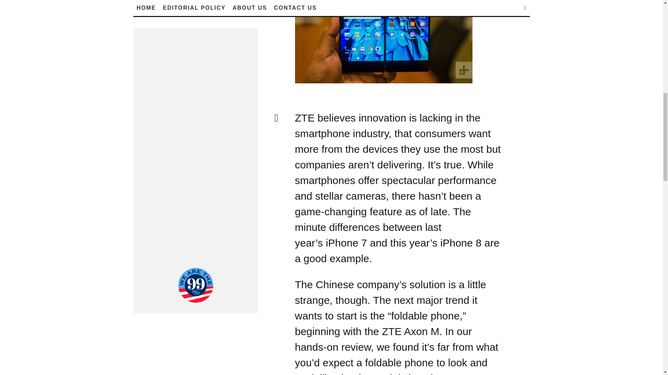  I want to click on iPhone 7, so click(346, 243).